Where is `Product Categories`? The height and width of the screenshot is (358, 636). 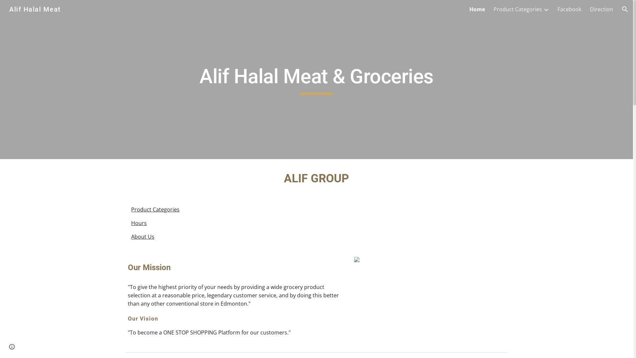 Product Categories is located at coordinates (518, 9).